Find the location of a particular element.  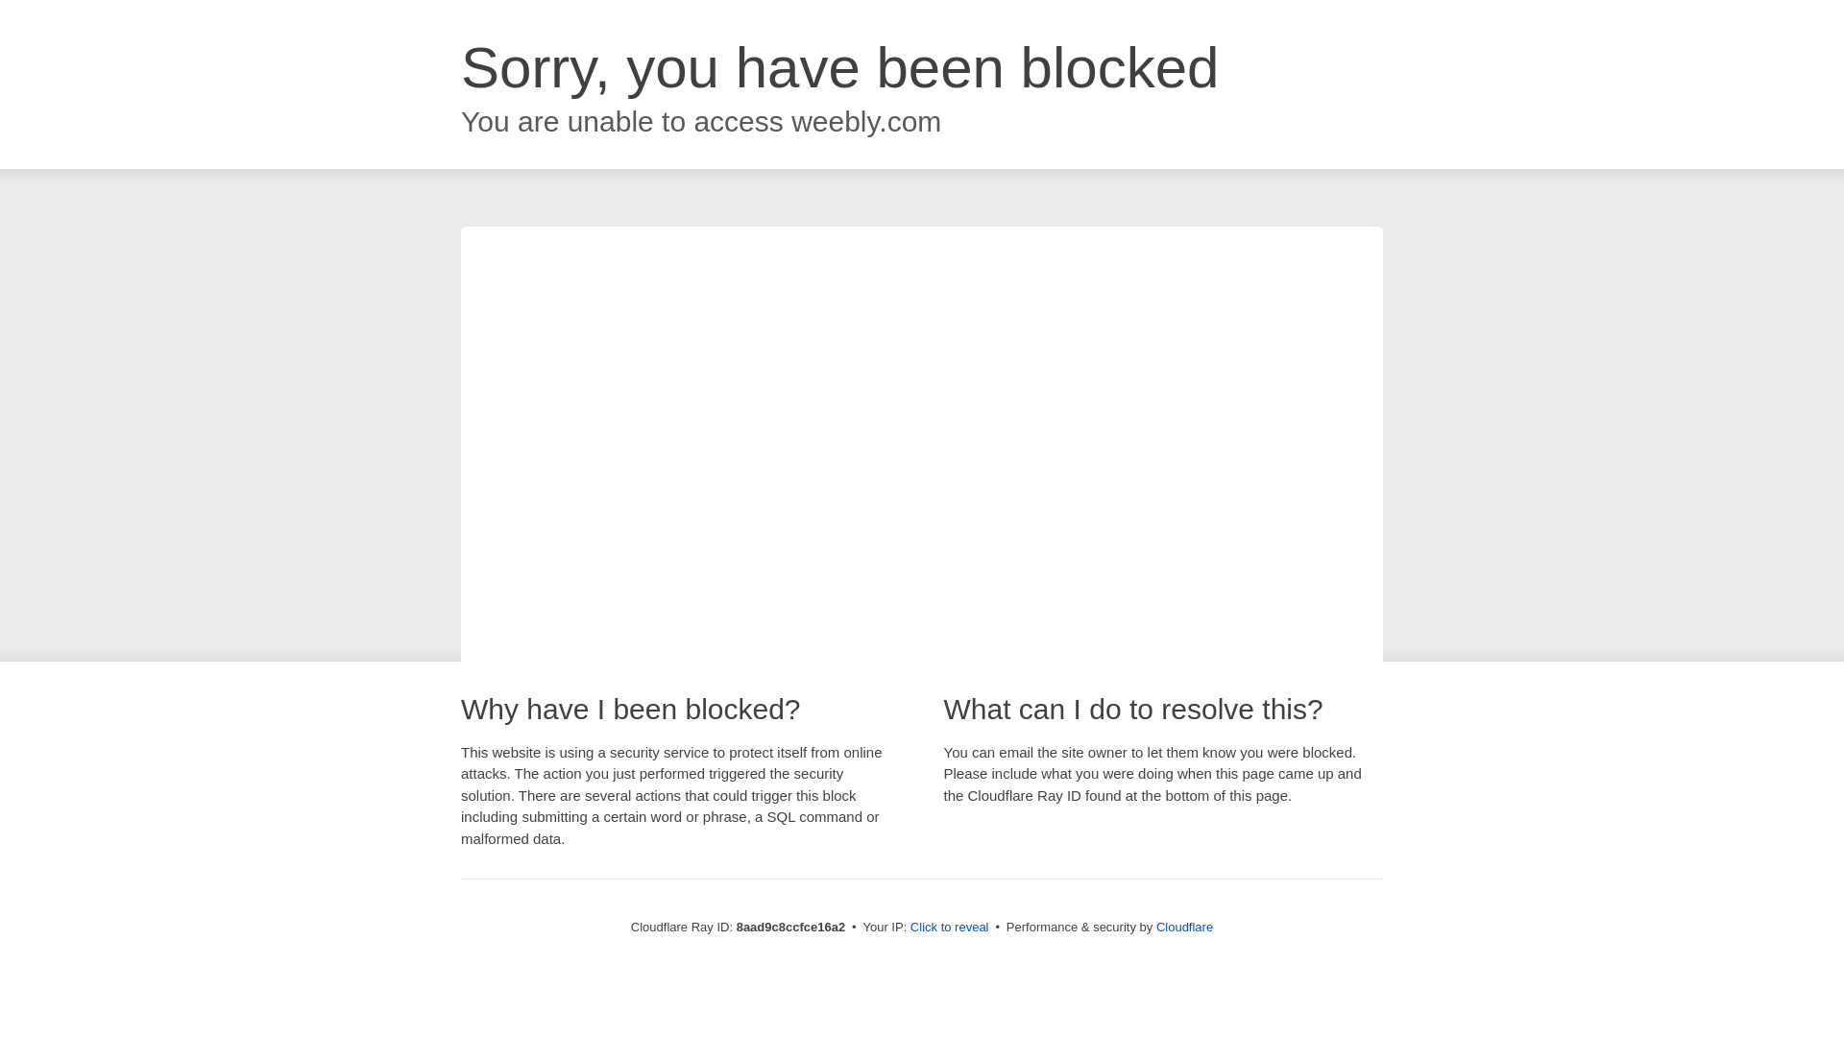

Cloudflare is located at coordinates (1184, 927).